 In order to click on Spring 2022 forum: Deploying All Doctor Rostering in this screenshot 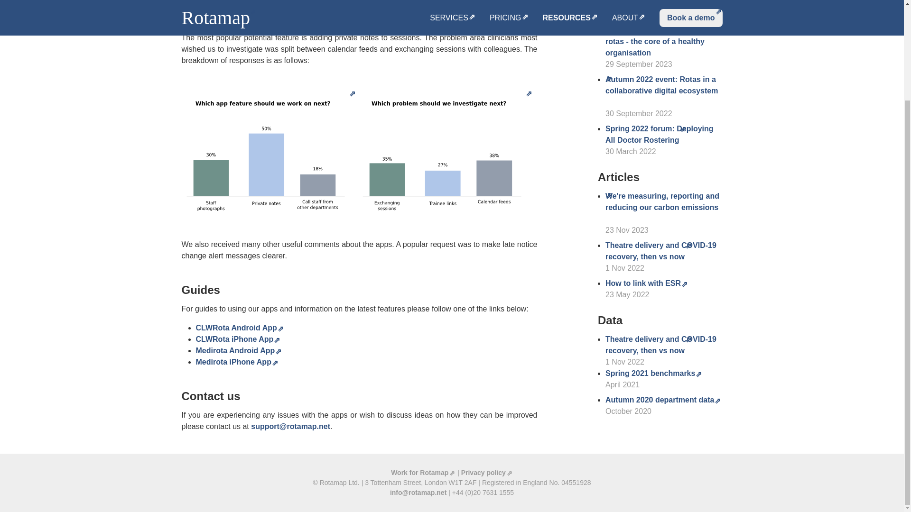, I will do `click(660, 134)`.